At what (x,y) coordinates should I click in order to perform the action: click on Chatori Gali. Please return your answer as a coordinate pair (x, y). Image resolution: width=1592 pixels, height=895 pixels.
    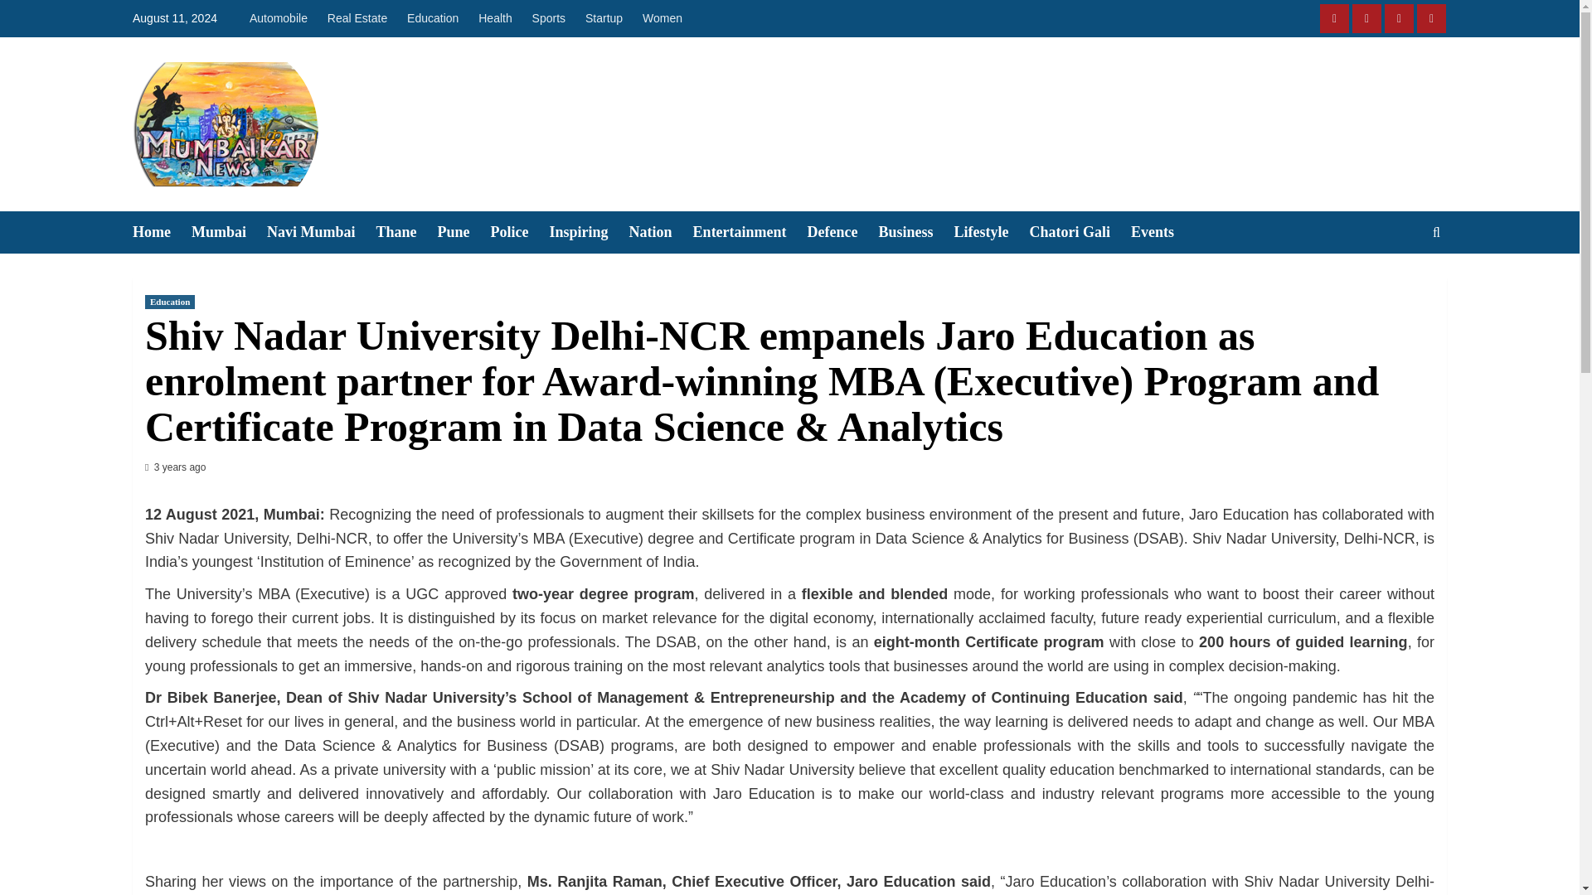
    Looking at the image, I should click on (1081, 232).